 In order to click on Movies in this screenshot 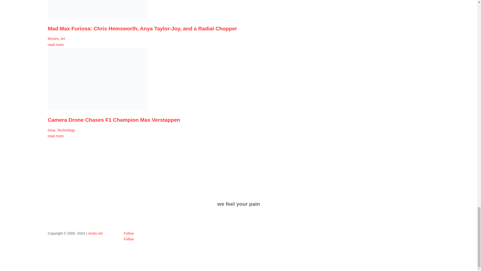, I will do `click(53, 39)`.